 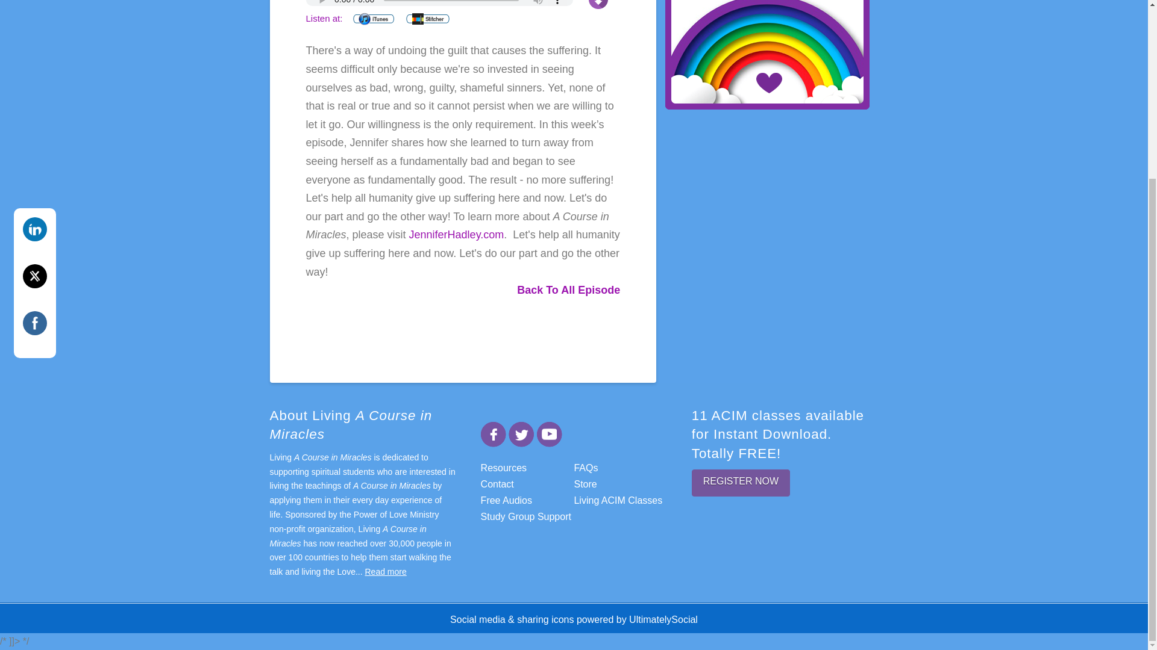 What do you see at coordinates (386, 571) in the screenshot?
I see `Read more` at bounding box center [386, 571].